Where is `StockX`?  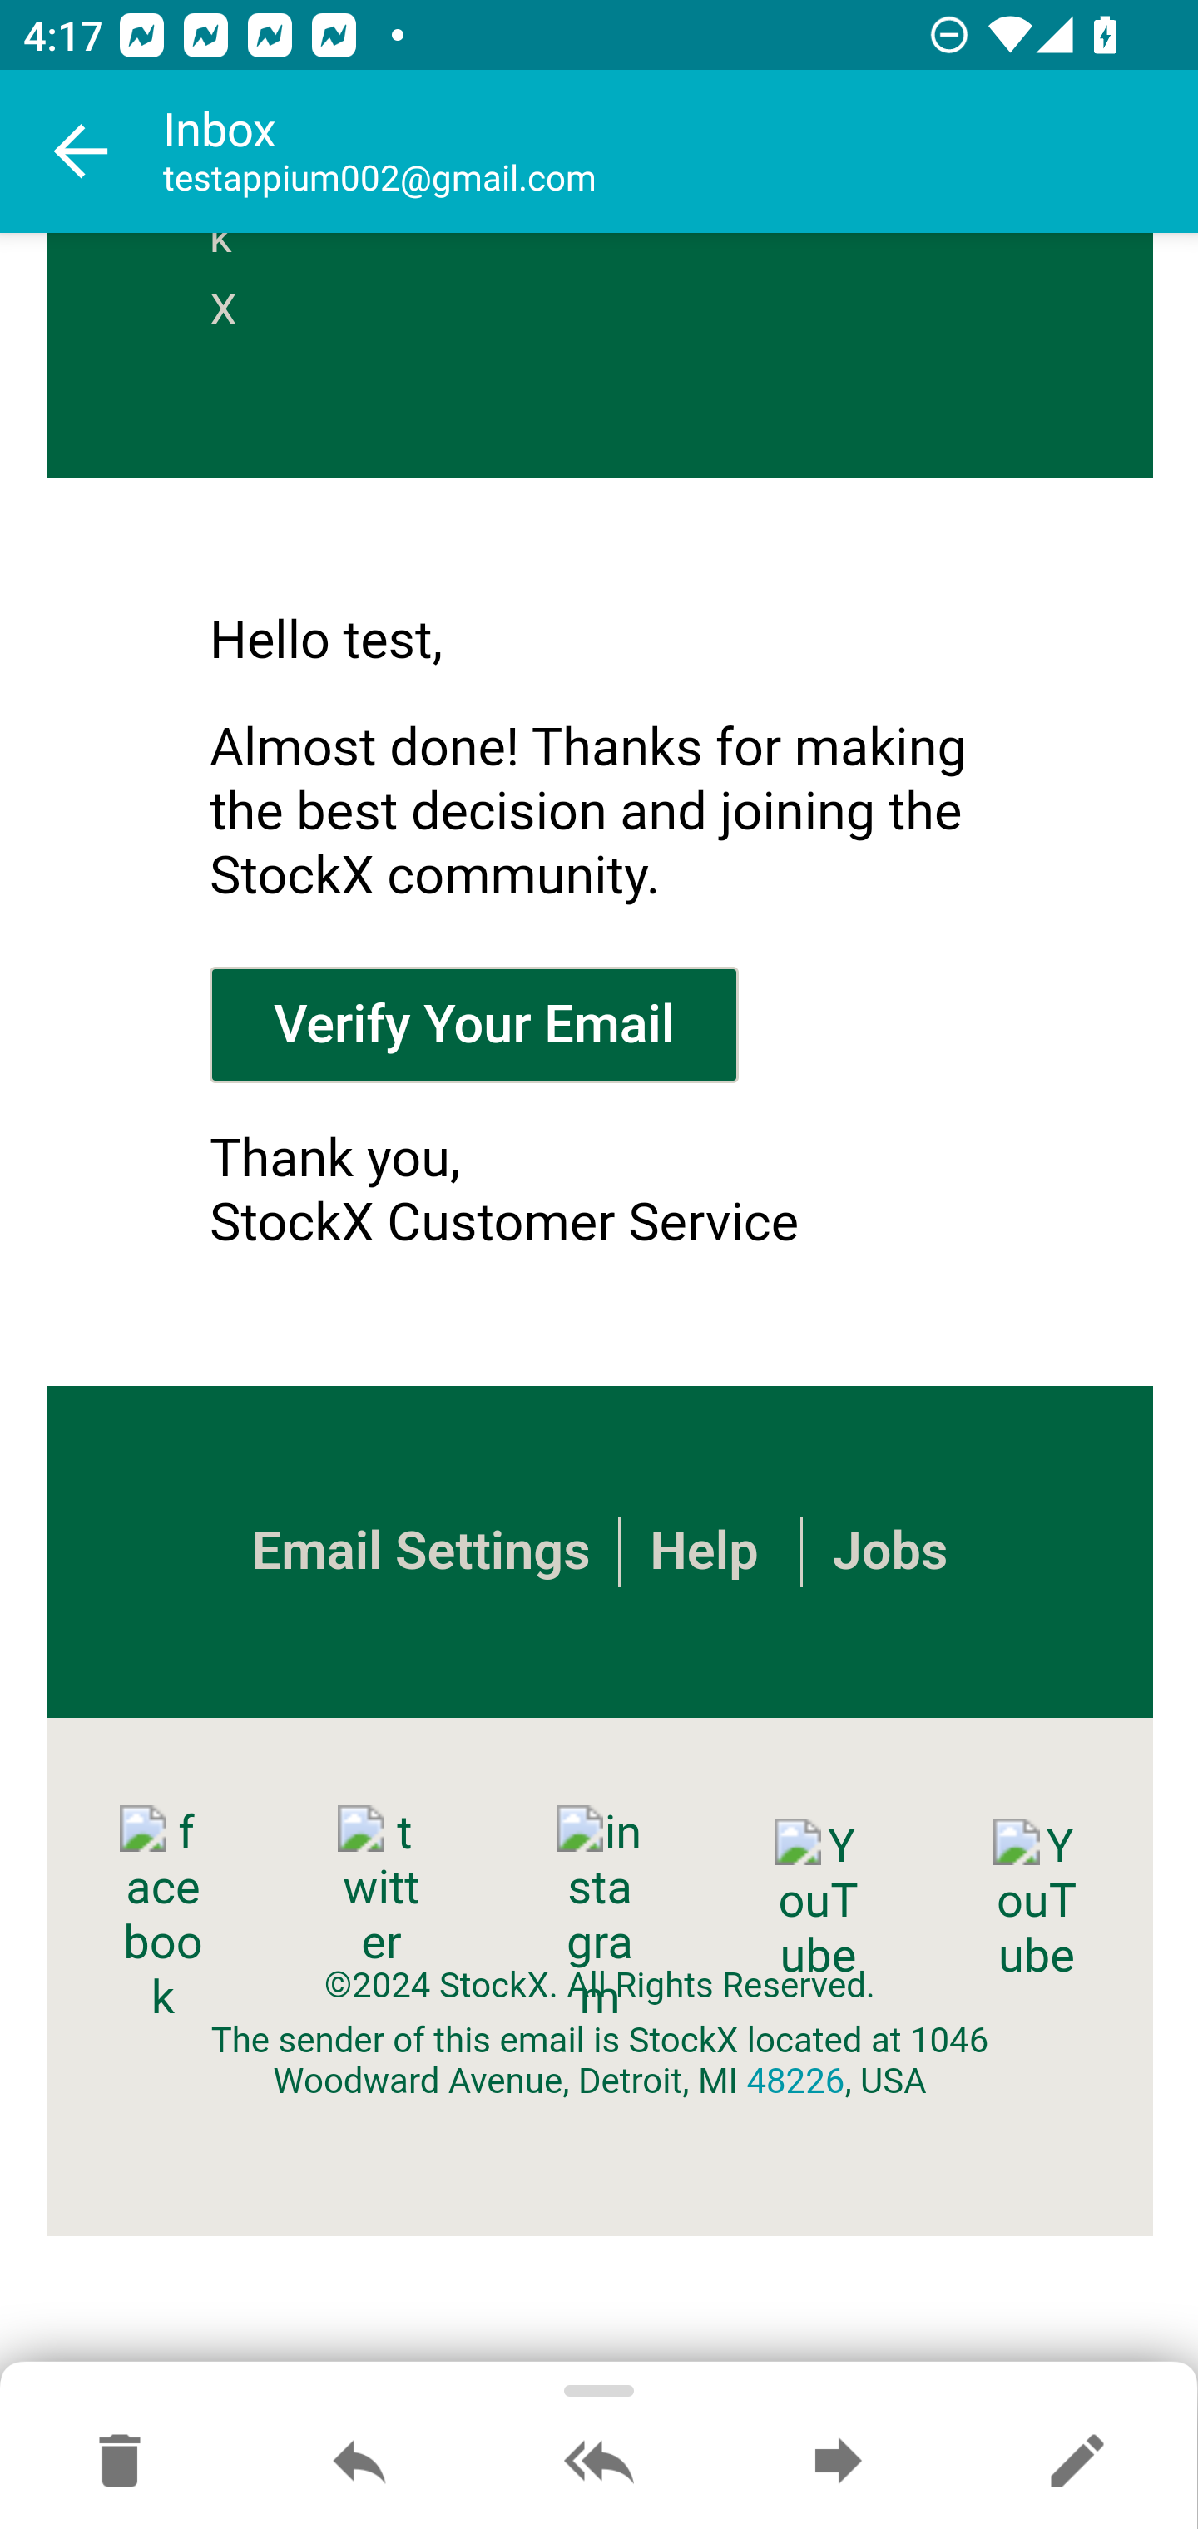
StockX is located at coordinates (234, 290).